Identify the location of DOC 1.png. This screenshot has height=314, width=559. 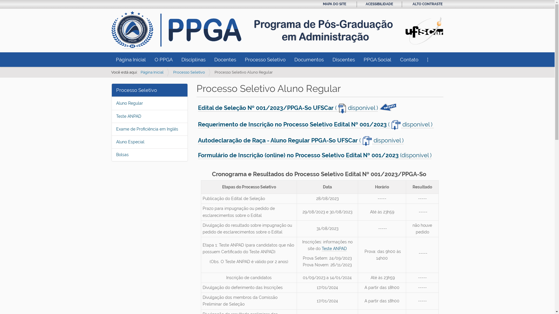
(367, 141).